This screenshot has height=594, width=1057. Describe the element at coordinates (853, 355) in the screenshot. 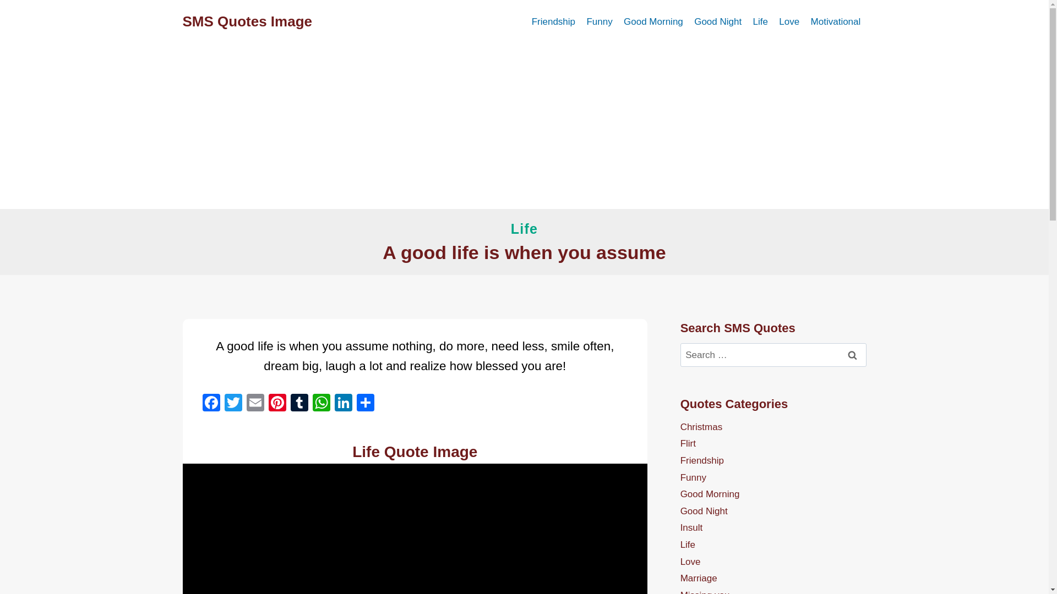

I see `Search` at that location.